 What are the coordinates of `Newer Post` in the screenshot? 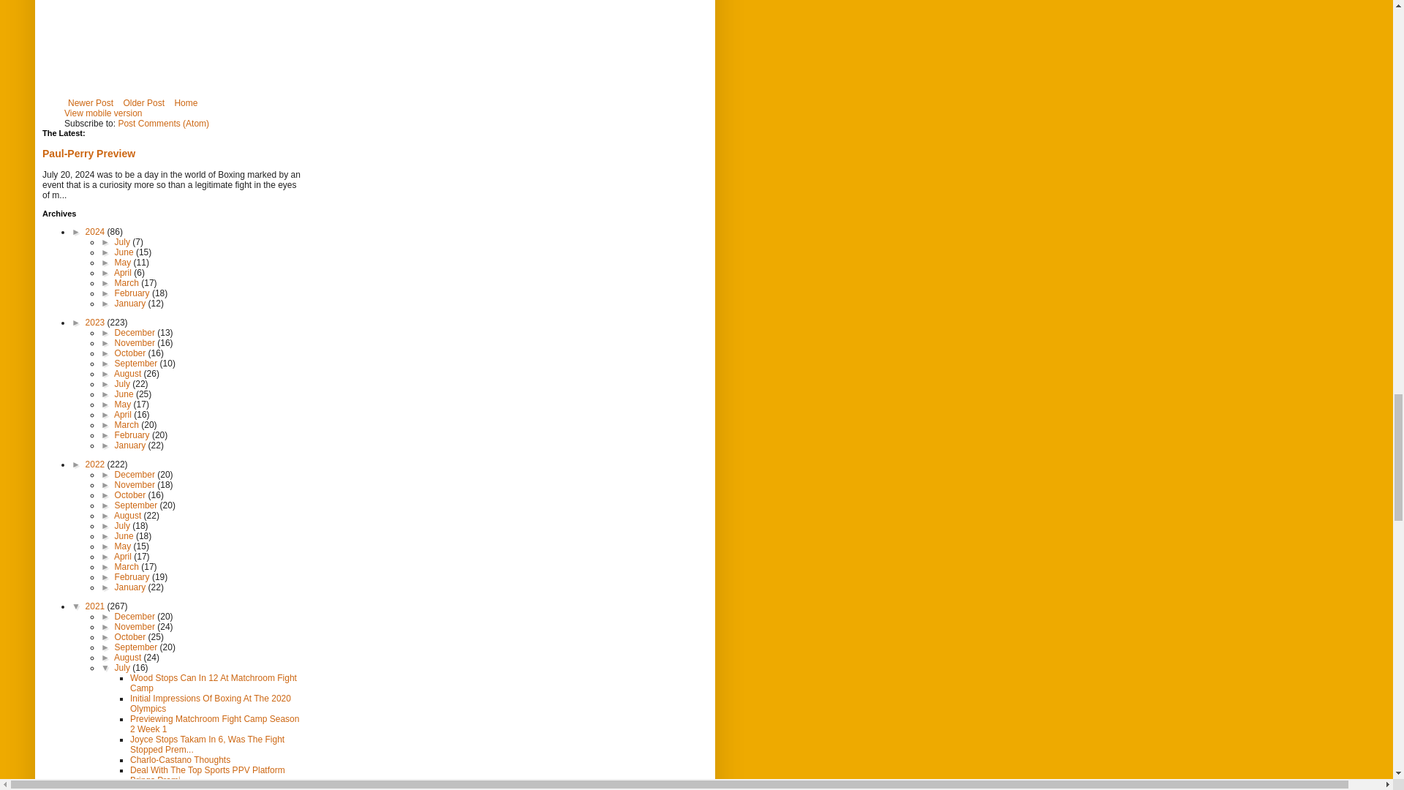 It's located at (91, 102).